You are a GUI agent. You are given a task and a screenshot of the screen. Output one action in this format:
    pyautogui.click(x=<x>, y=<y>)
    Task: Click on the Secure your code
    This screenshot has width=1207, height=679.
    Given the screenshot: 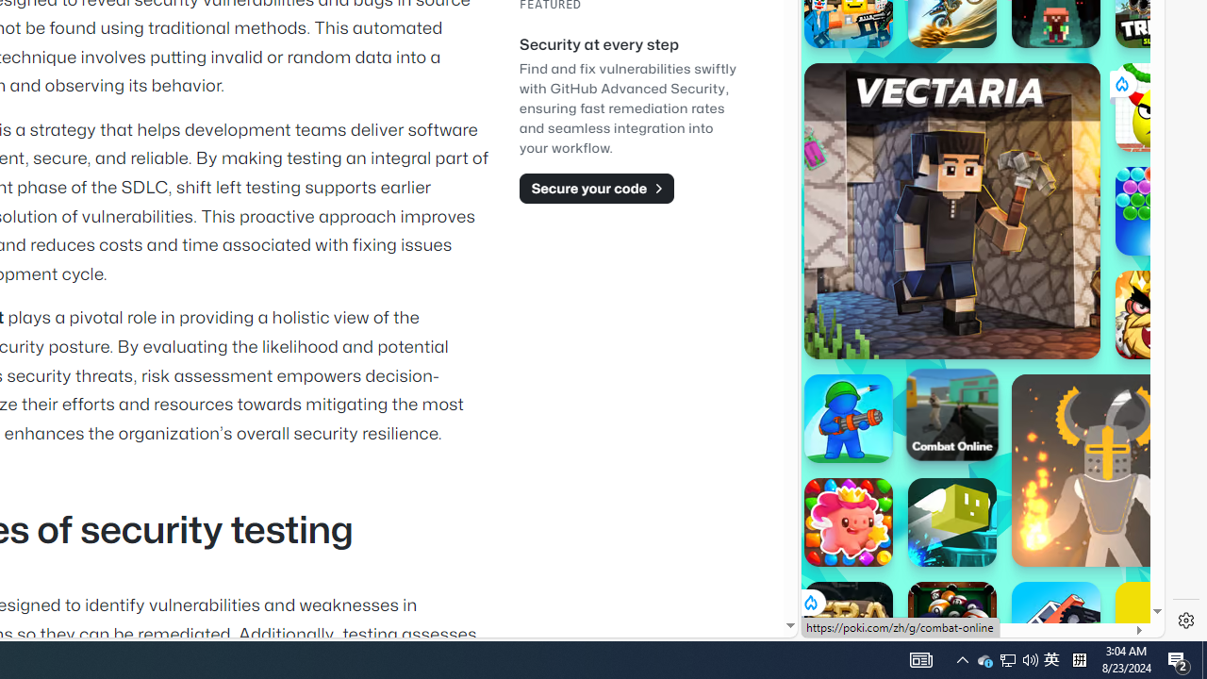 What is the action you would take?
    pyautogui.click(x=596, y=188)
    